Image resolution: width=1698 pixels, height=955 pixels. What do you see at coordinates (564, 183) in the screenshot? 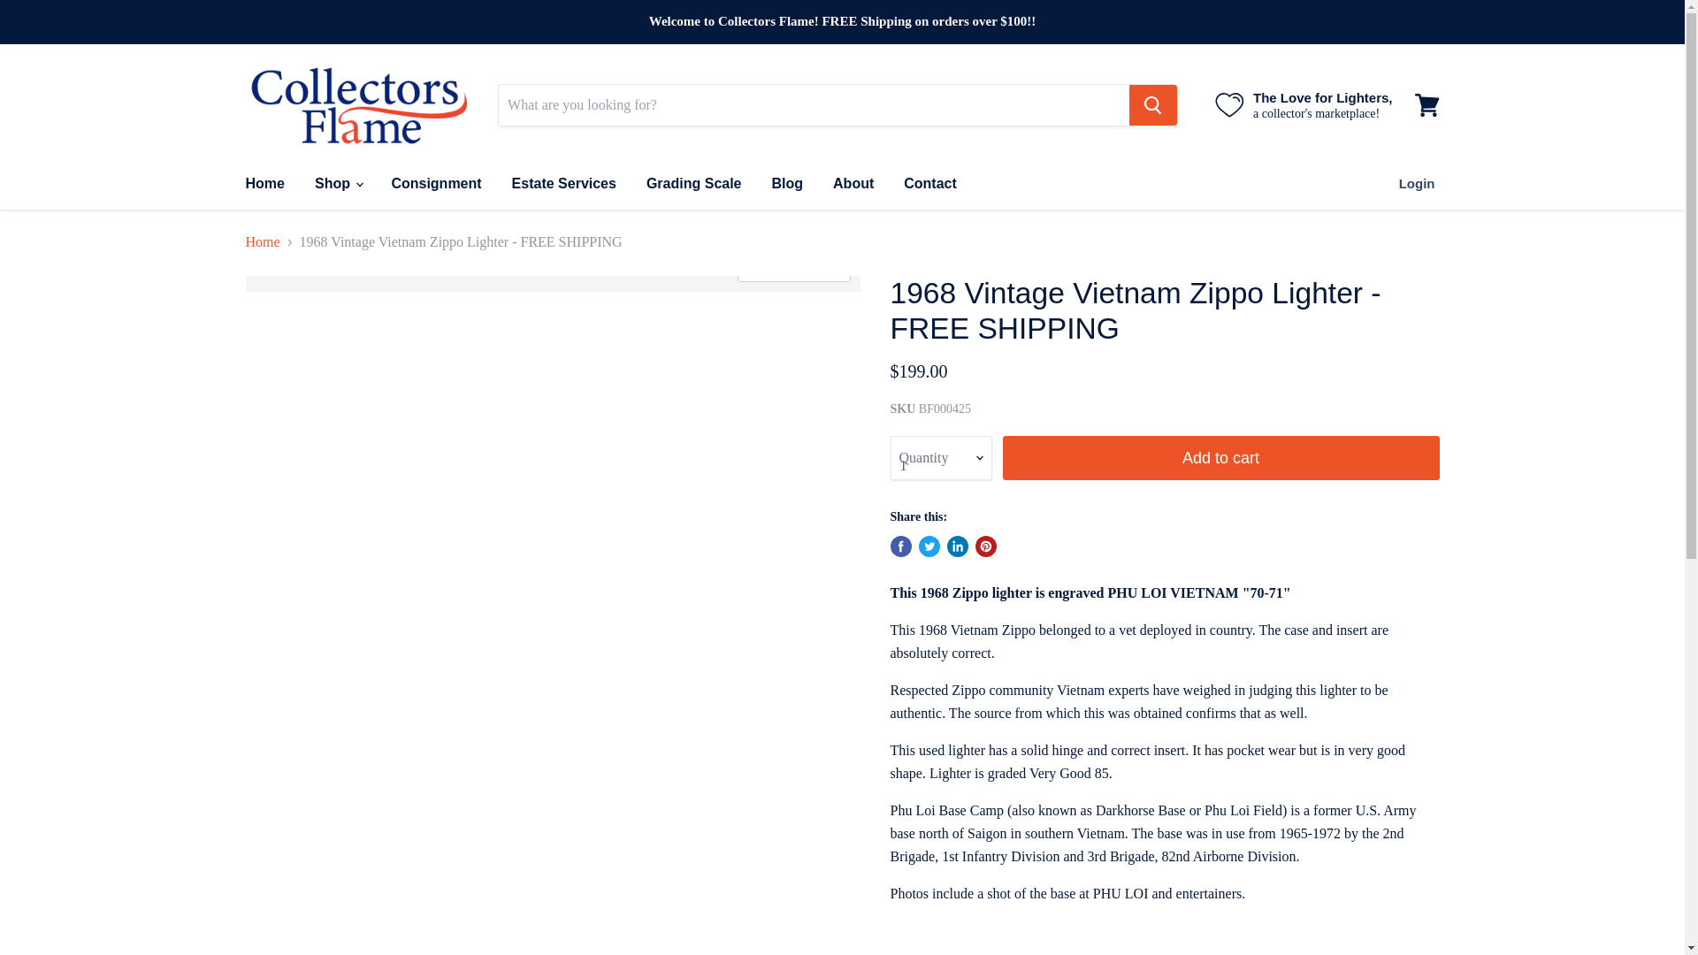
I see `Estate Services` at bounding box center [564, 183].